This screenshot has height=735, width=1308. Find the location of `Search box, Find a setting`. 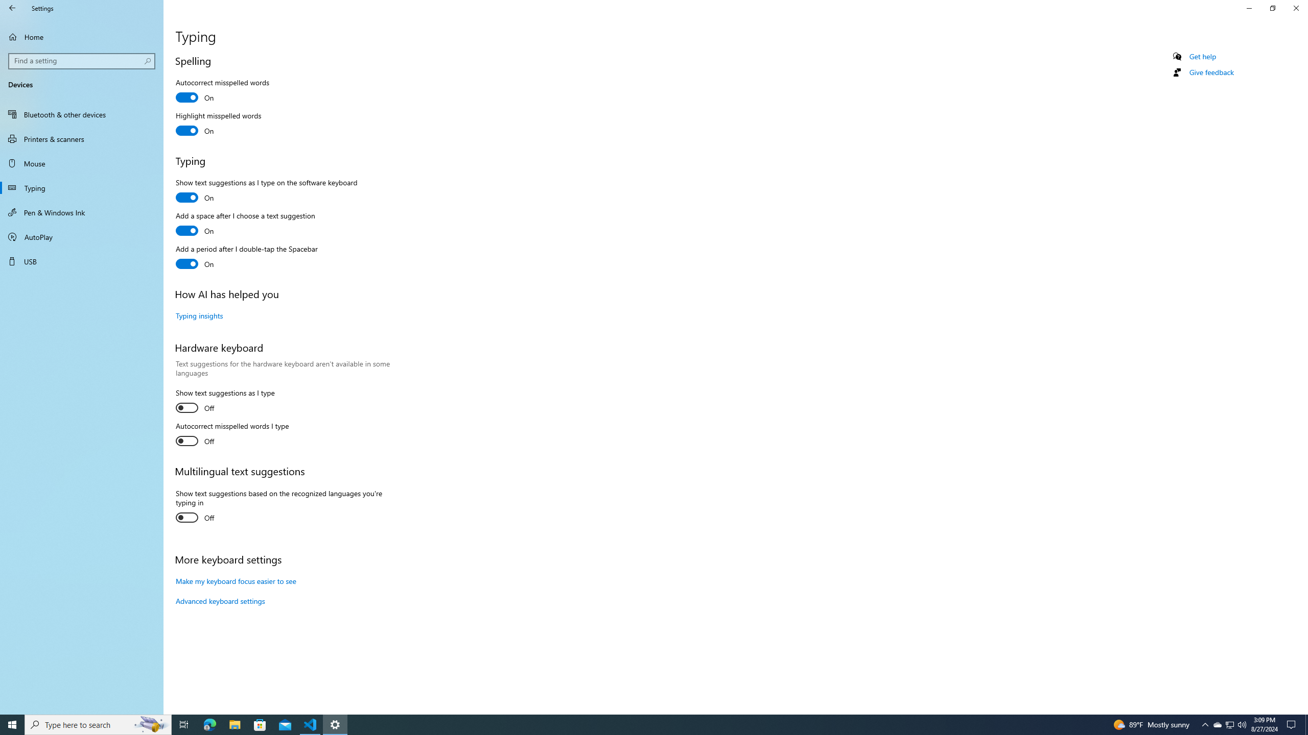

Search box, Find a setting is located at coordinates (82, 61).